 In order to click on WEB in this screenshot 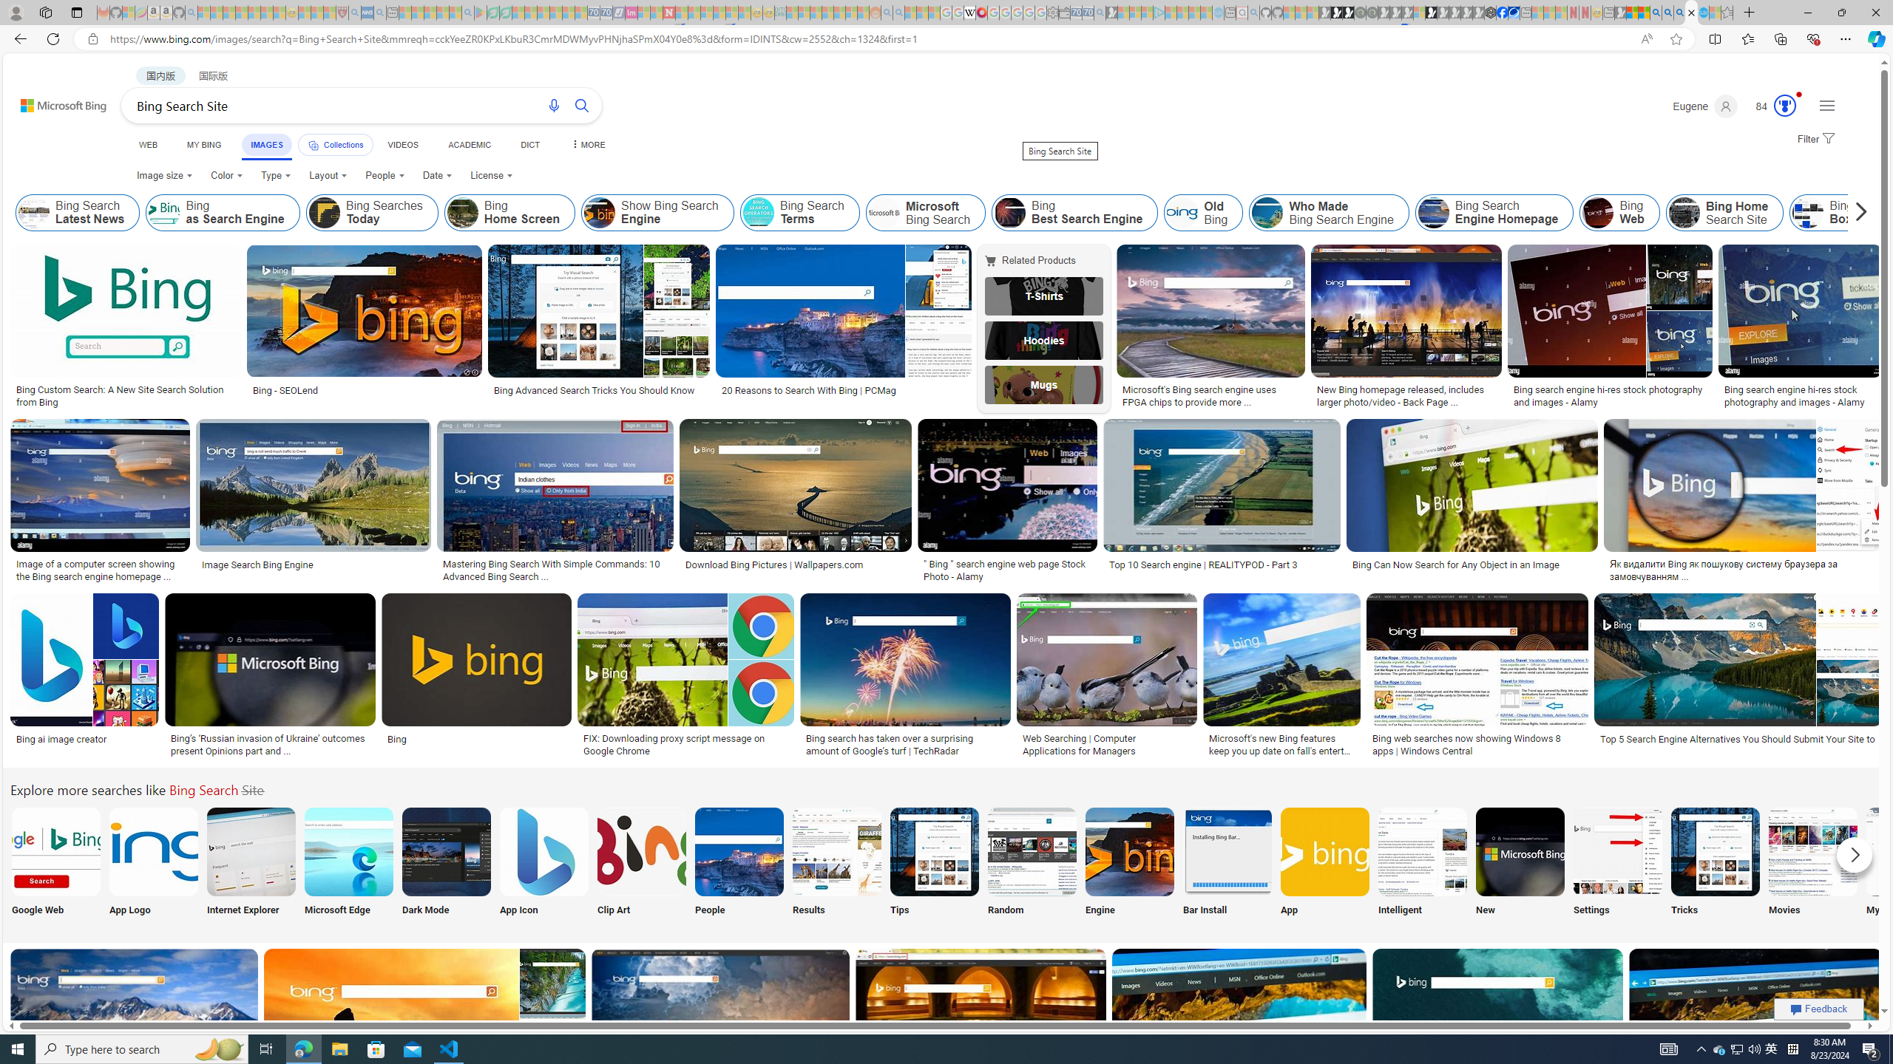, I will do `click(148, 145)`.